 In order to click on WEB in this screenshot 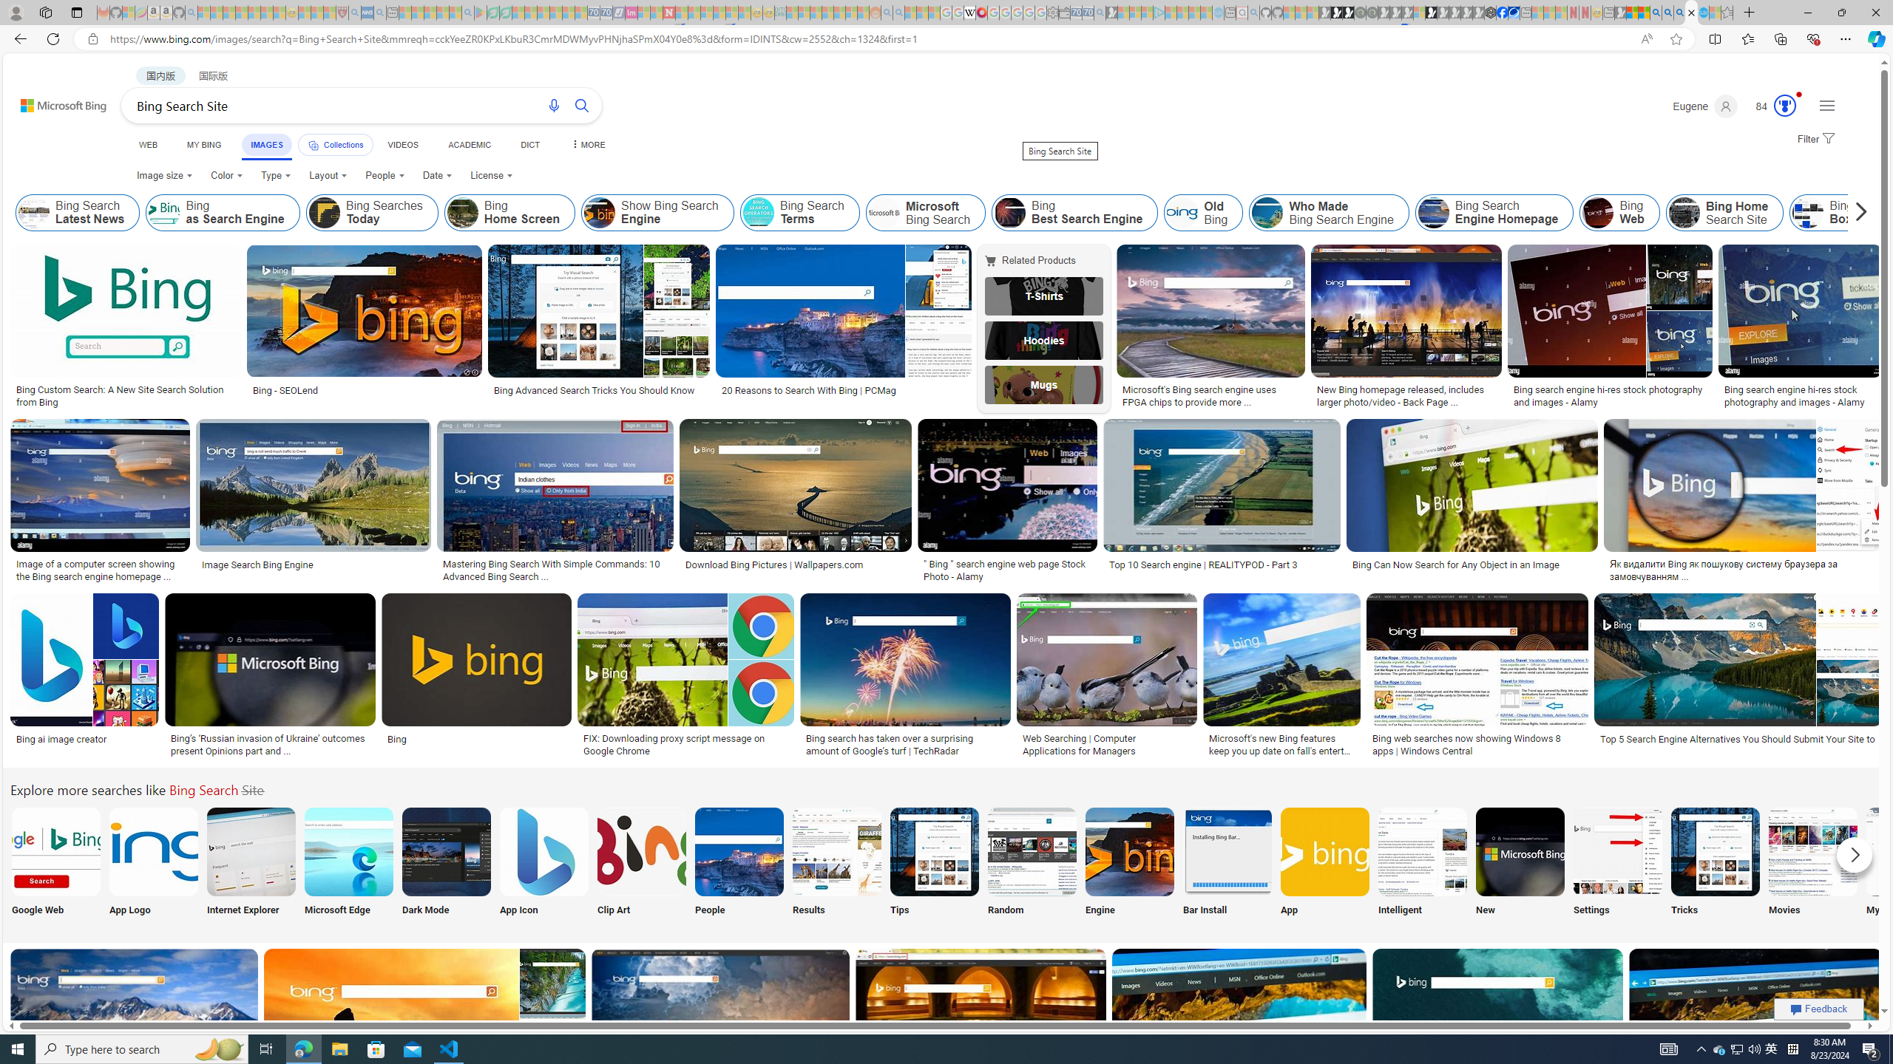, I will do `click(148, 145)`.